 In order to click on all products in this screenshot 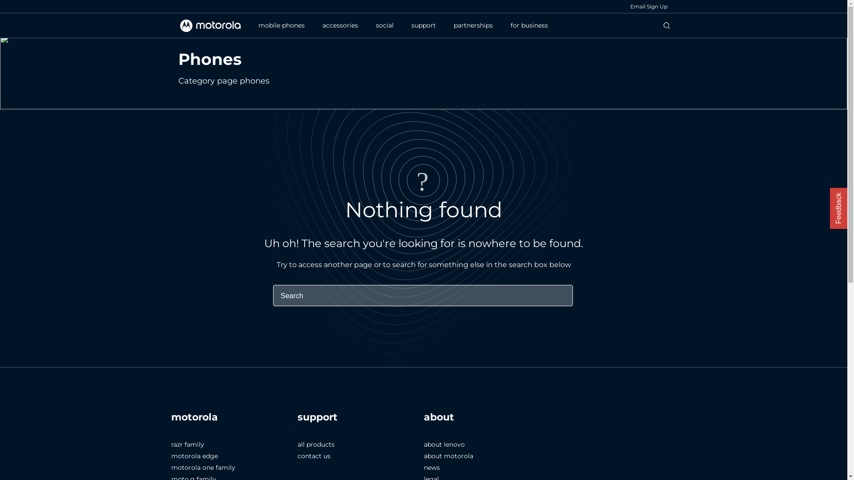, I will do `click(316, 444)`.